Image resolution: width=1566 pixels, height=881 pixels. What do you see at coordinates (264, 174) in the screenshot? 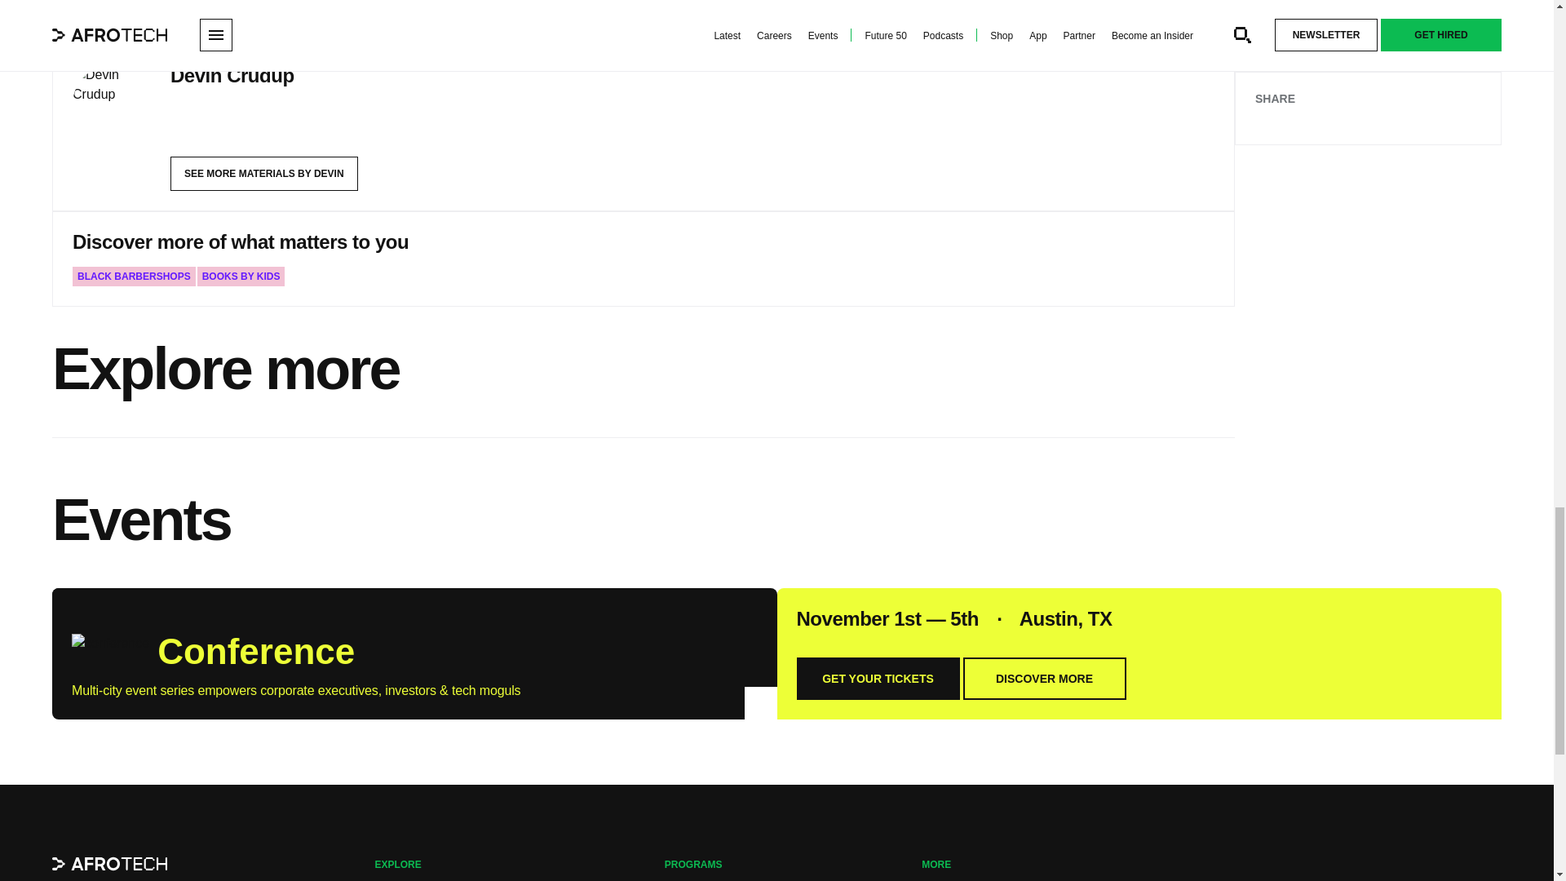
I see `SEE MORE MATERIALS BY DEVIN` at bounding box center [264, 174].